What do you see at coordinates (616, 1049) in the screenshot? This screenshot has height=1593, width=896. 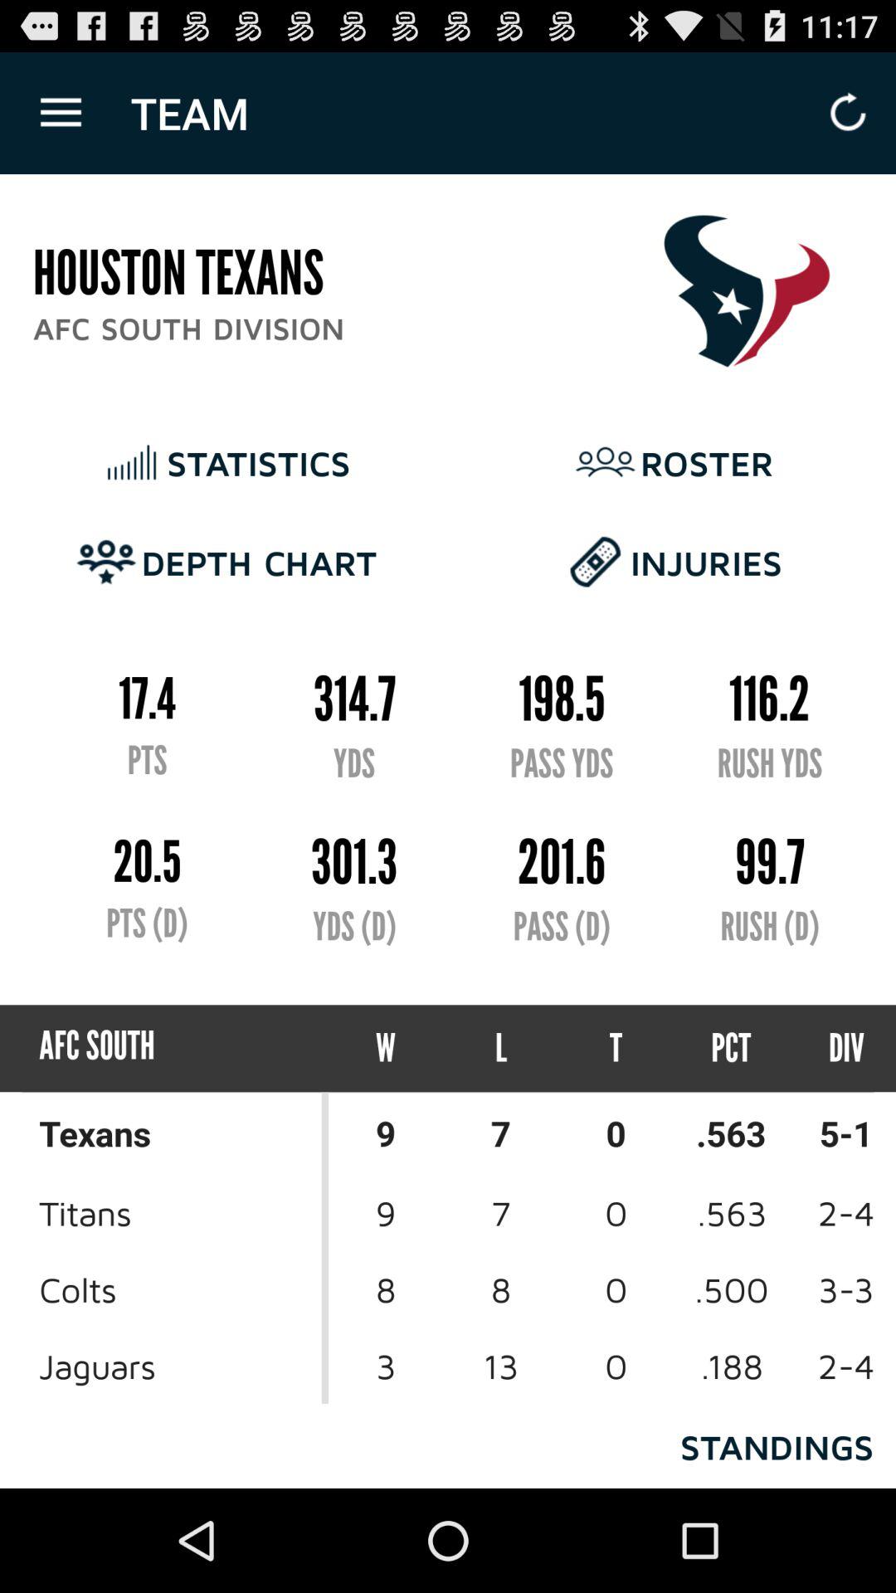 I see `choose icon below the pass (d)` at bounding box center [616, 1049].